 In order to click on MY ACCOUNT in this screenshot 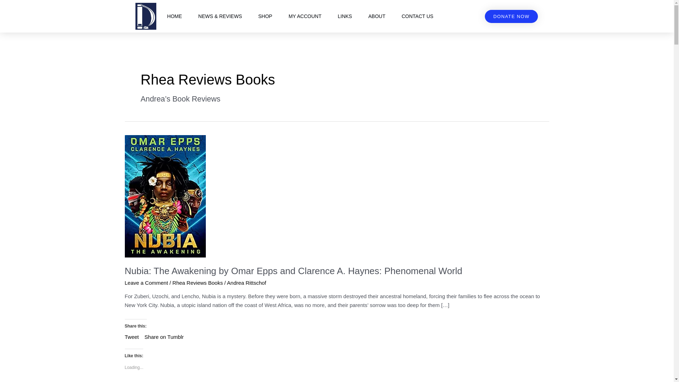, I will do `click(305, 16)`.